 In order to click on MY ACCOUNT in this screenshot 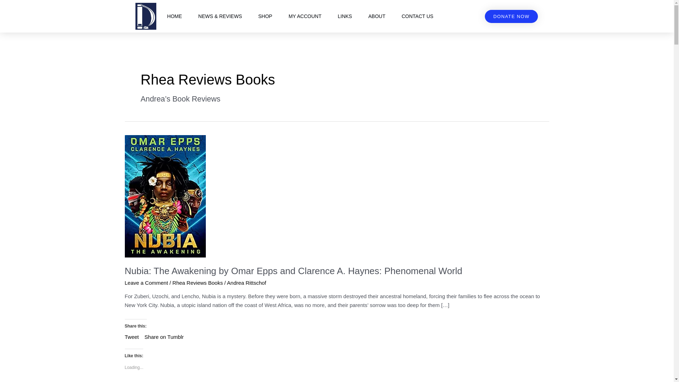, I will do `click(305, 16)`.